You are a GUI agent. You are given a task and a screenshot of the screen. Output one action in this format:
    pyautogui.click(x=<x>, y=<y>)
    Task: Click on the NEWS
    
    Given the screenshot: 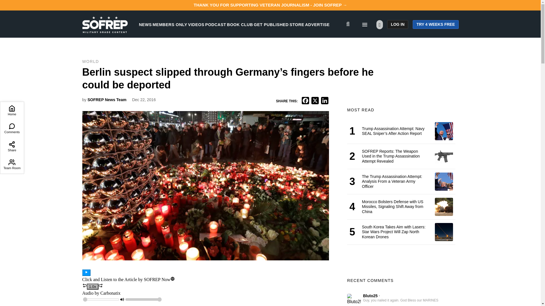 What is the action you would take?
    pyautogui.click(x=145, y=24)
    